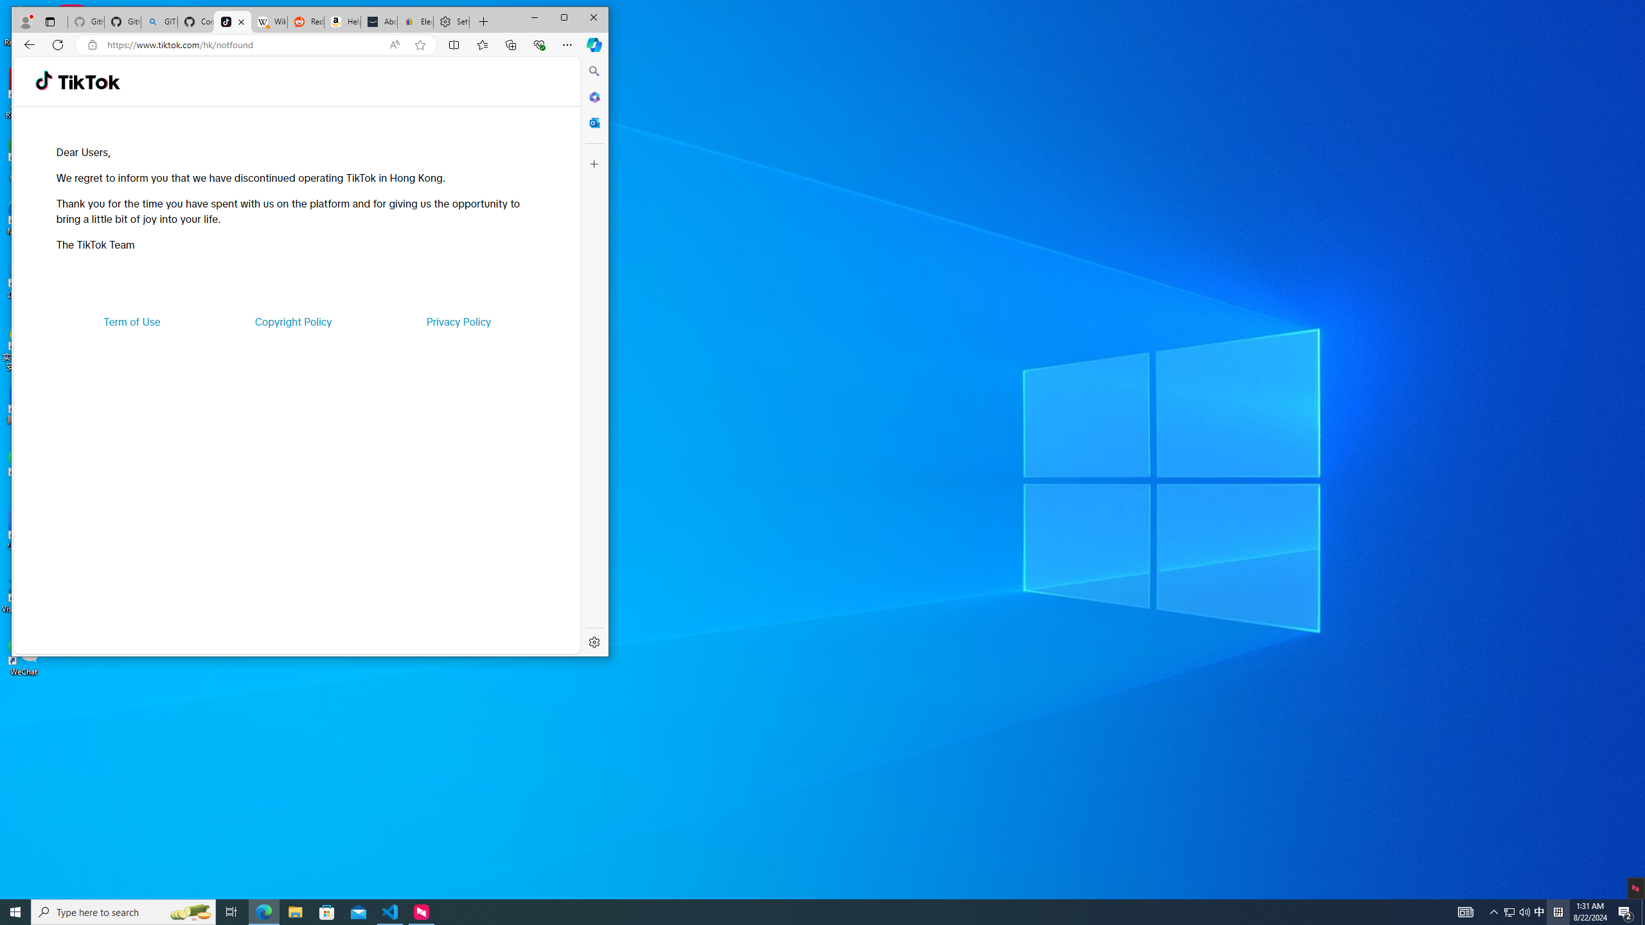 Image resolution: width=1645 pixels, height=925 pixels. What do you see at coordinates (231, 912) in the screenshot?
I see `Task View` at bounding box center [231, 912].